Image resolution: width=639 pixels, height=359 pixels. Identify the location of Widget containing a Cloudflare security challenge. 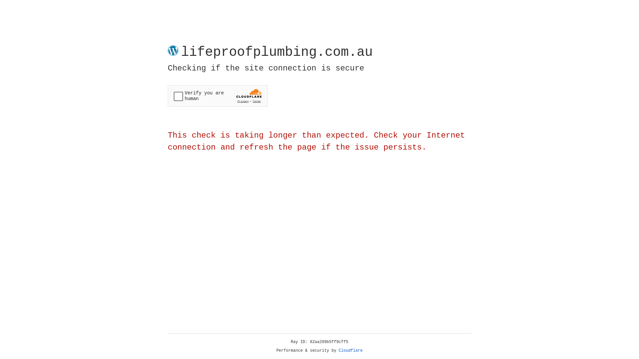
(218, 96).